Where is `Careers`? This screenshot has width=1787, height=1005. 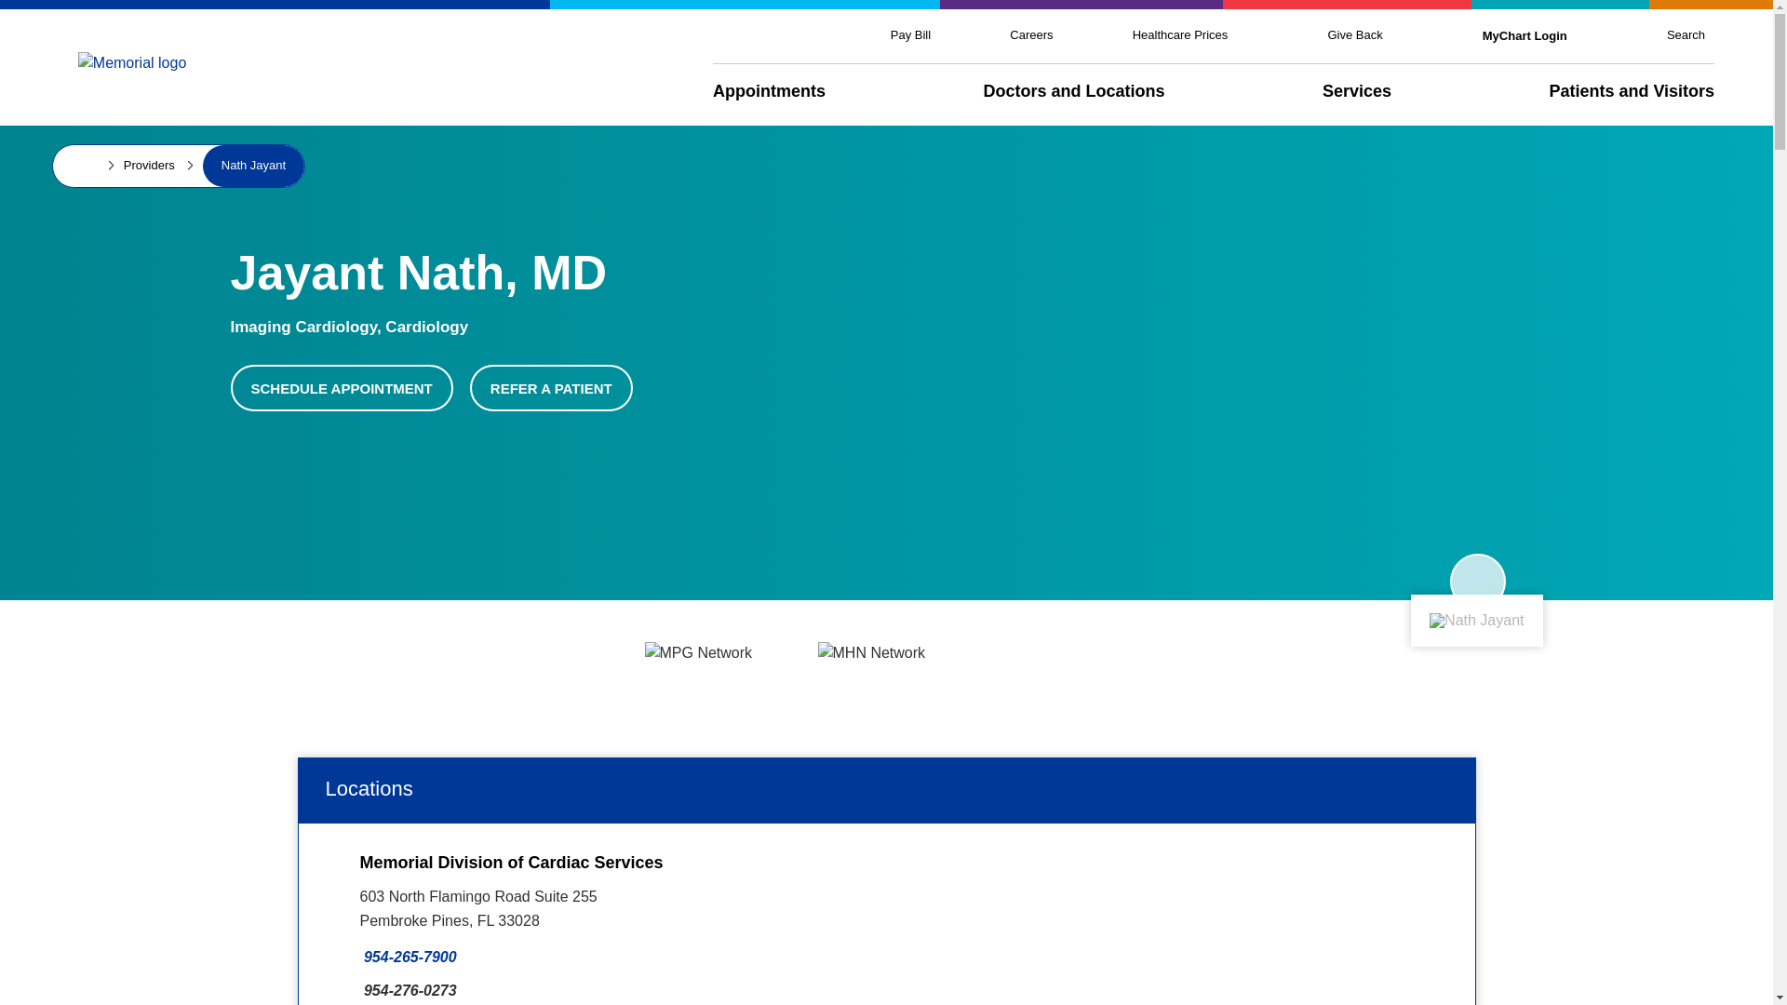 Careers is located at coordinates (1030, 35).